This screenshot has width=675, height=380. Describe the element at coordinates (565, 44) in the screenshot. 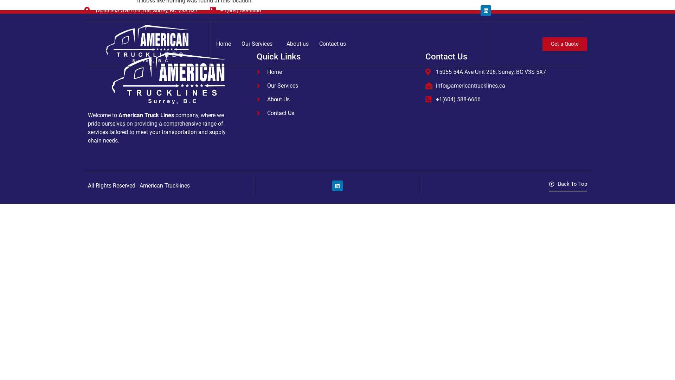

I see `Get a Quote` at that location.